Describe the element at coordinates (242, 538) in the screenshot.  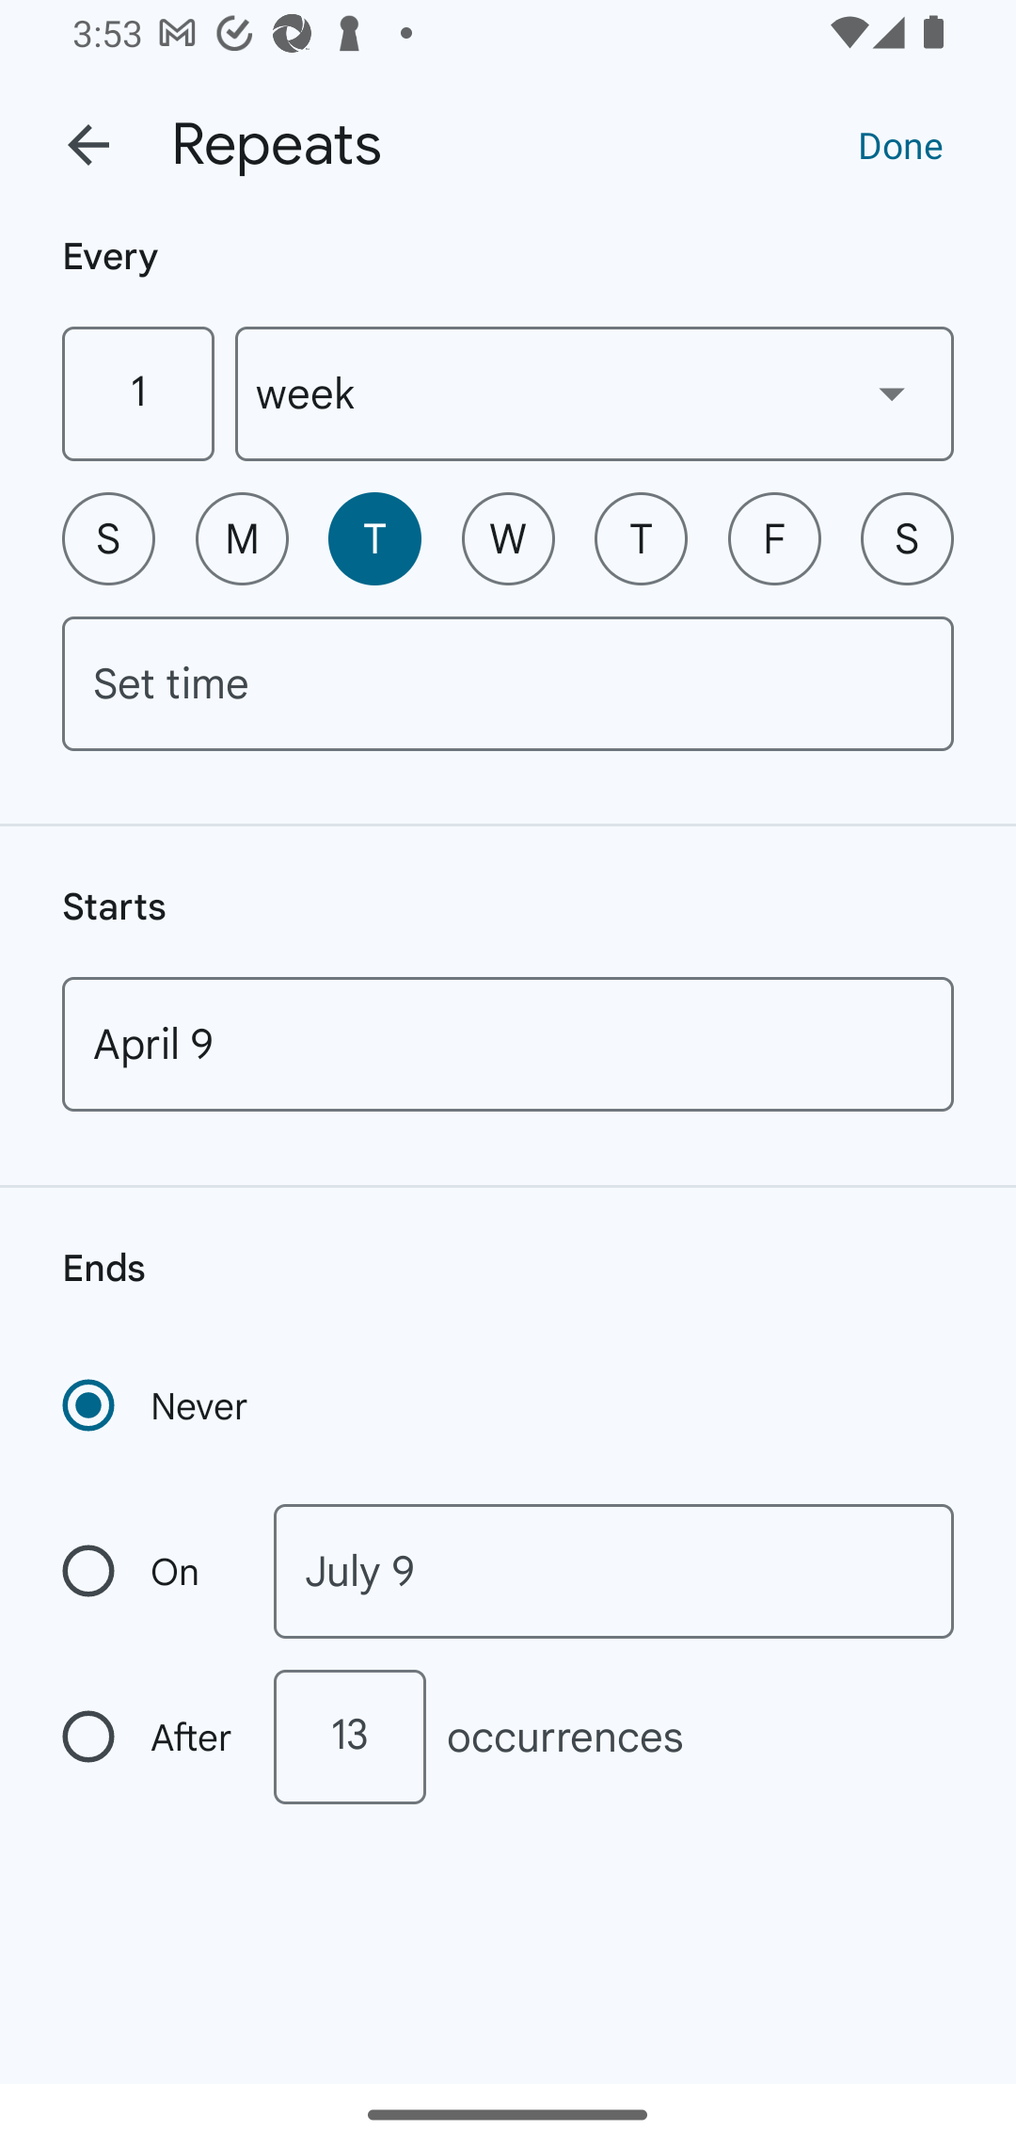
I see `M Monday` at that location.